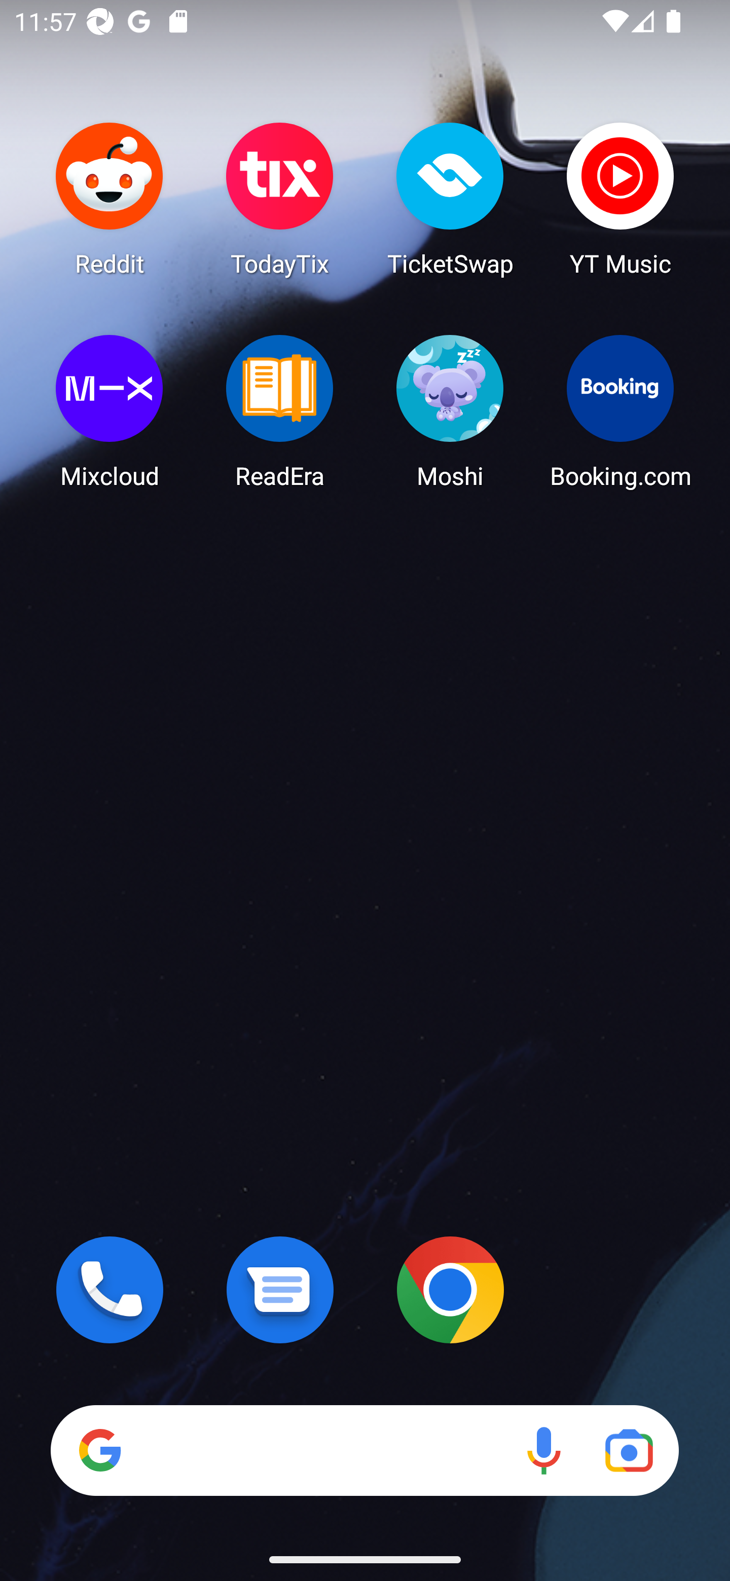 The image size is (730, 1581). I want to click on Messages, so click(280, 1290).